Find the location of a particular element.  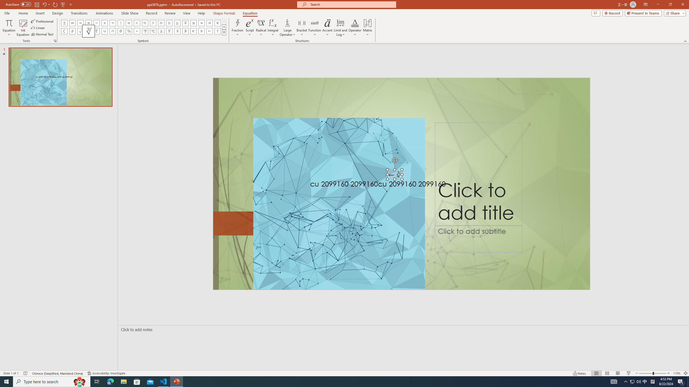

Equation Symbol Less Than is located at coordinates (137, 23).